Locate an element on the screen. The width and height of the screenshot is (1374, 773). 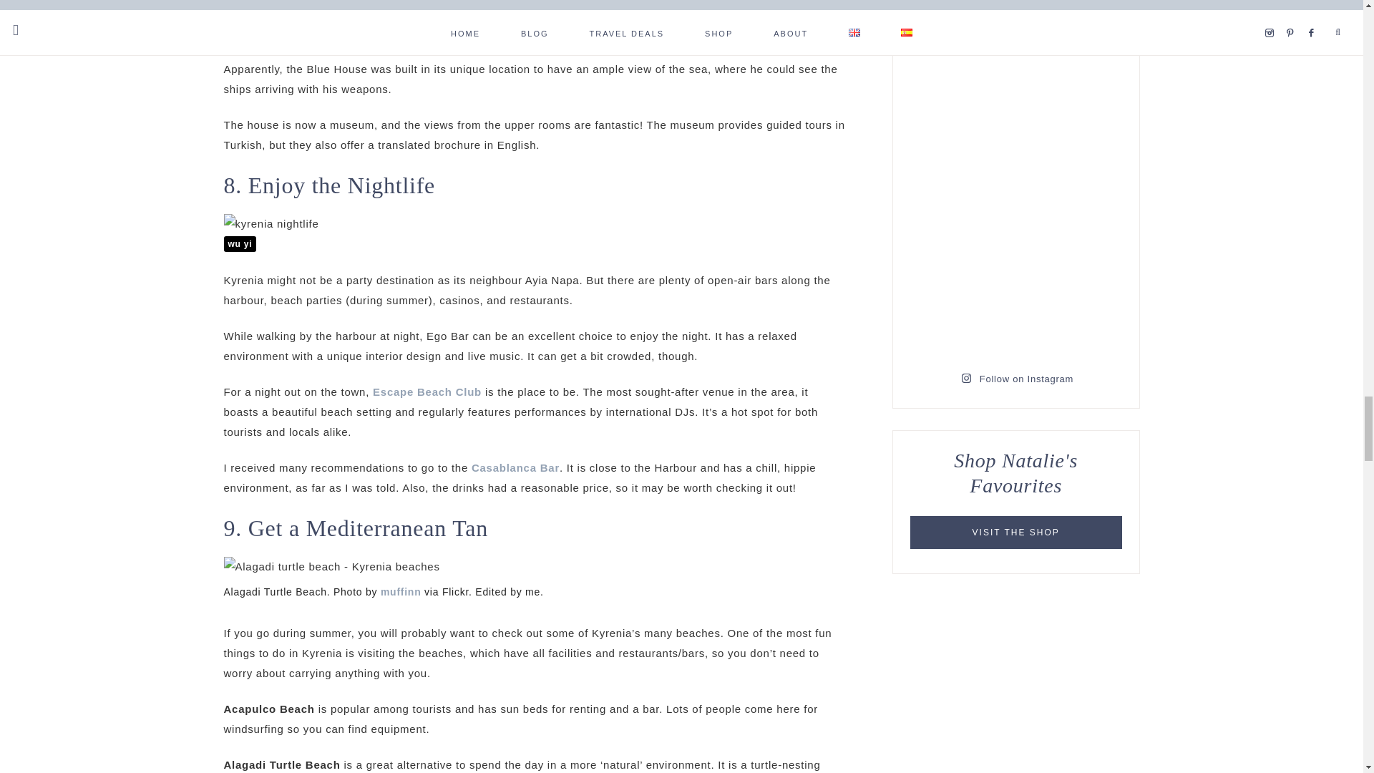
Escape Beach Club is located at coordinates (427, 392).